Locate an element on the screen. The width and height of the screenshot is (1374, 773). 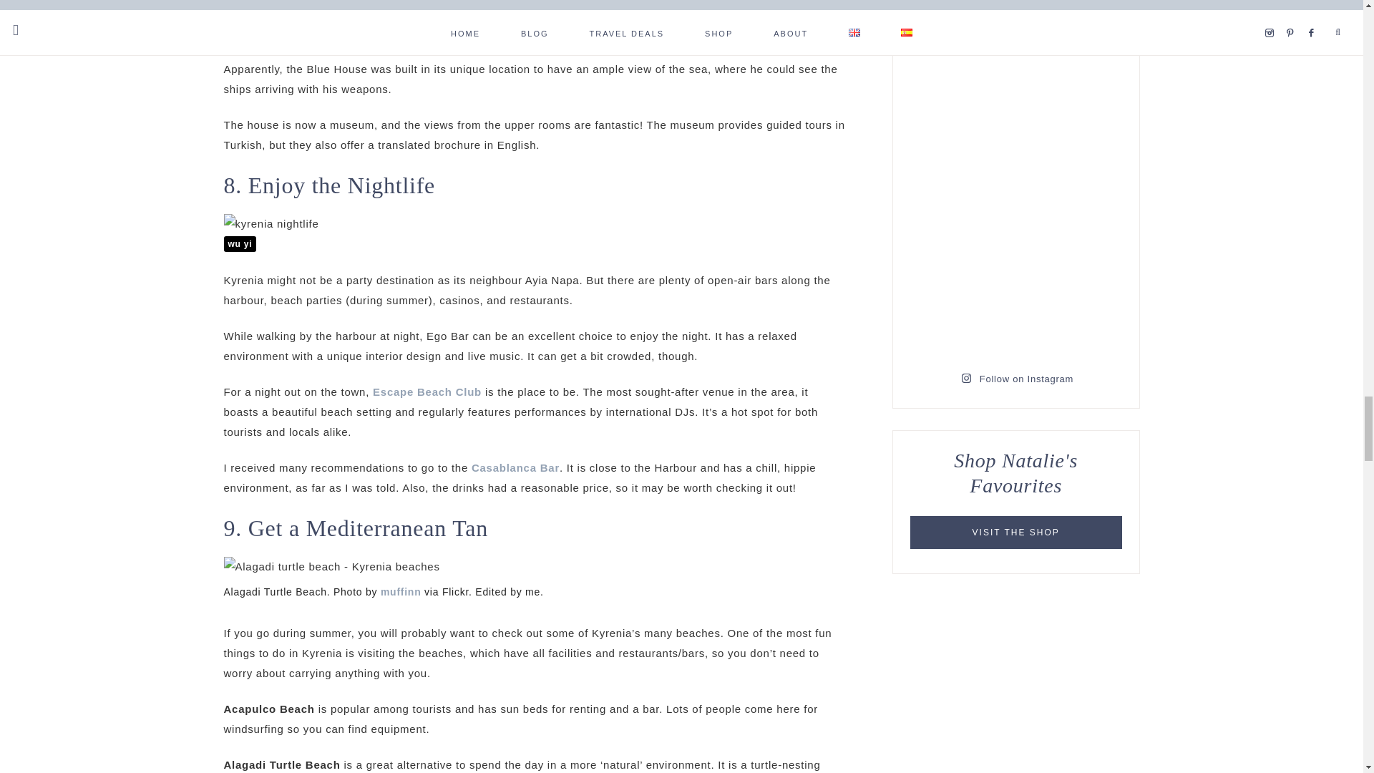
Escape Beach Club is located at coordinates (427, 392).